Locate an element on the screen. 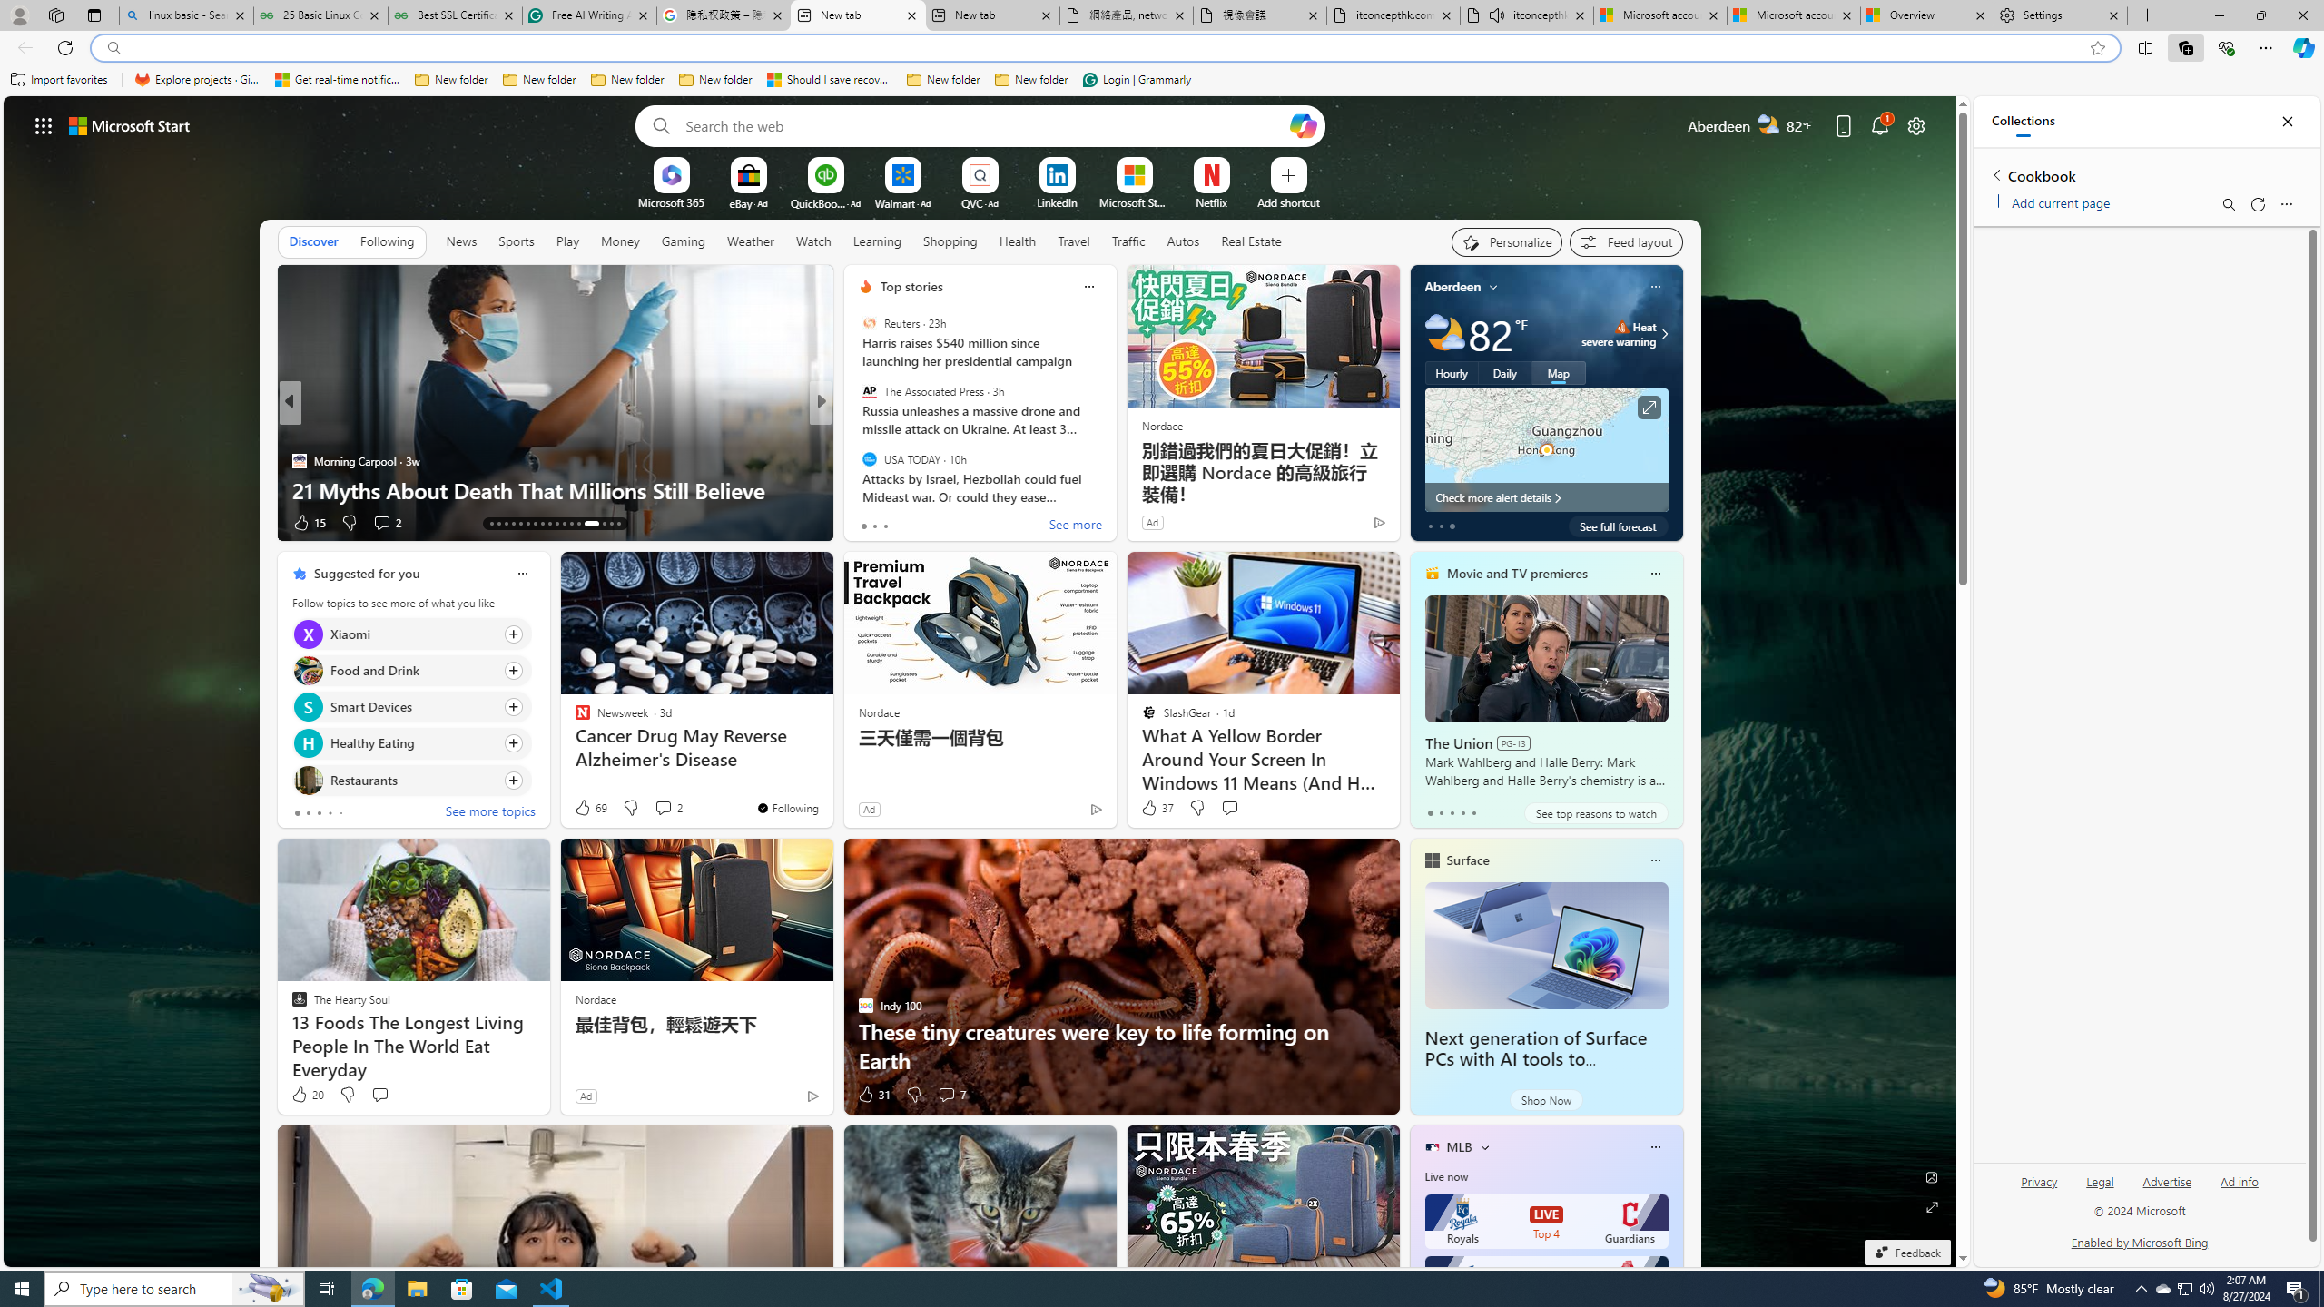 The height and width of the screenshot is (1307, 2324). Traffic is located at coordinates (1128, 241).